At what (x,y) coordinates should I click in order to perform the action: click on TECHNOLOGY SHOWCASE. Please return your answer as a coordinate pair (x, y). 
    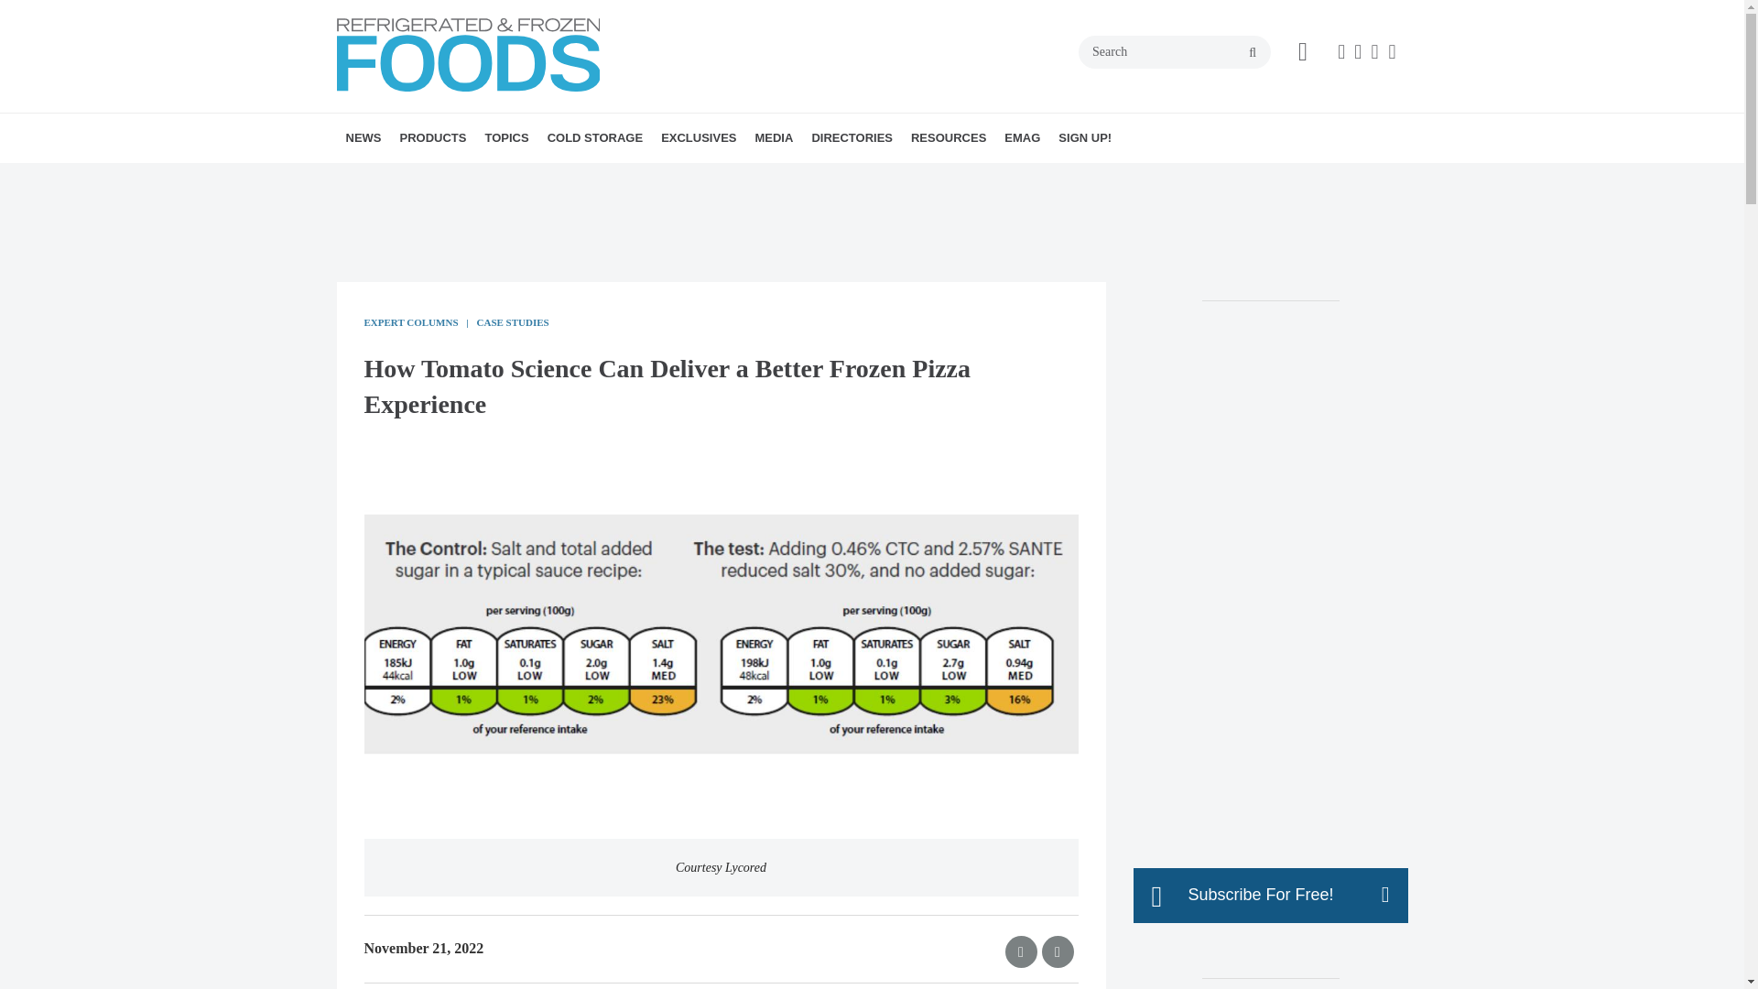
    Looking at the image, I should click on (472, 178).